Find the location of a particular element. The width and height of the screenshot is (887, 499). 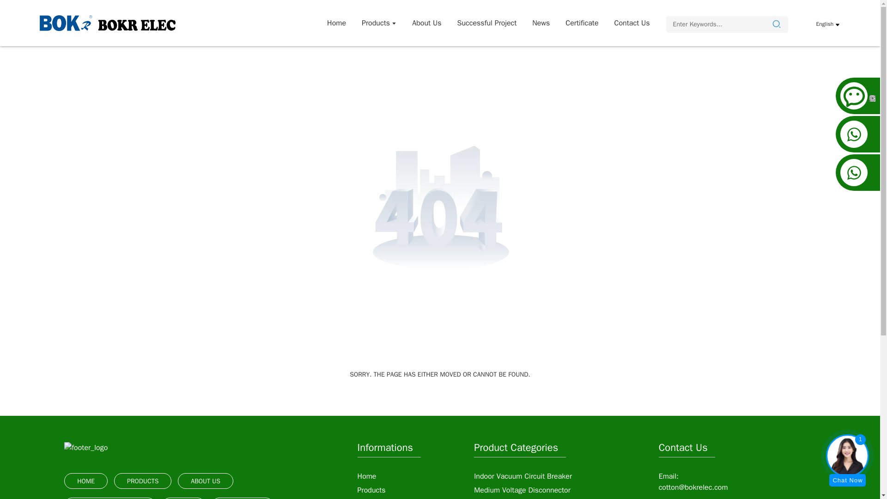

Products is located at coordinates (379, 23).